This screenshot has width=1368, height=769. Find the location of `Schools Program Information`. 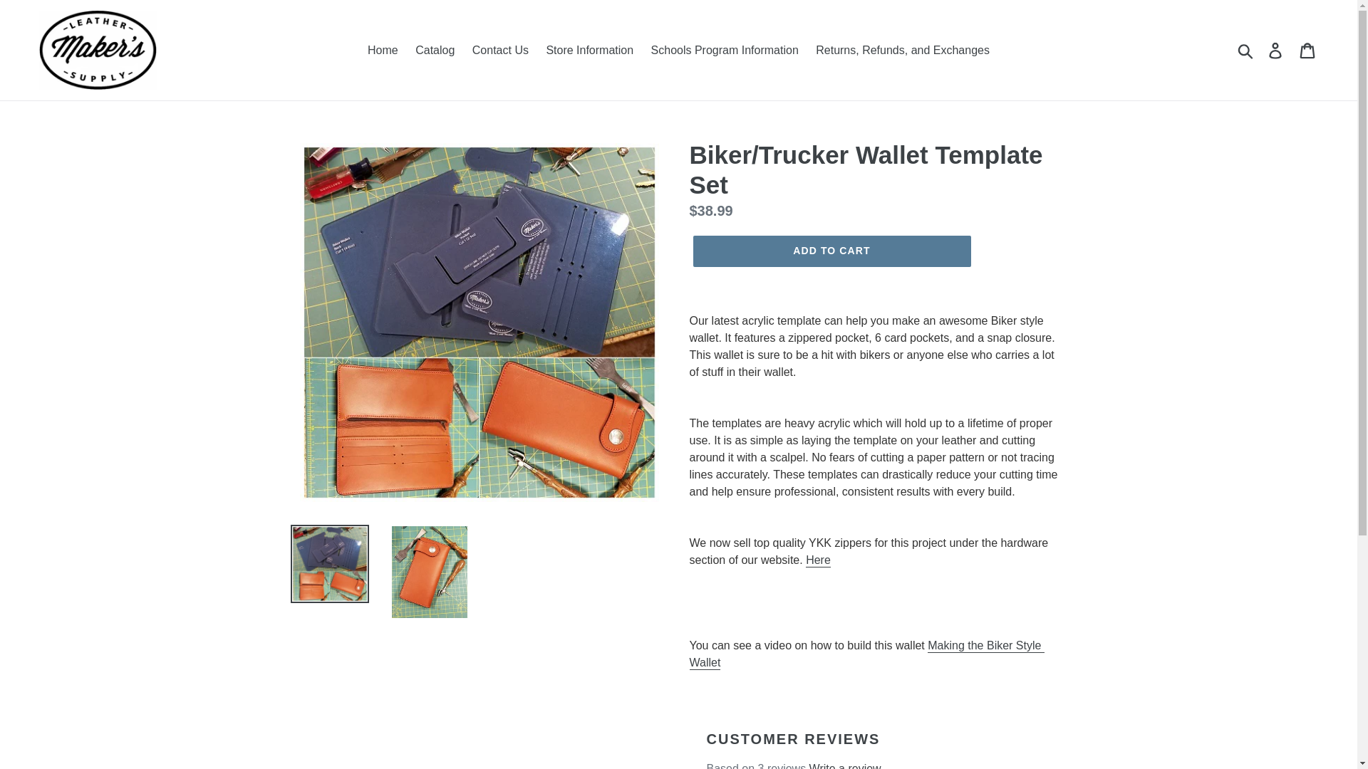

Schools Program Information is located at coordinates (725, 51).